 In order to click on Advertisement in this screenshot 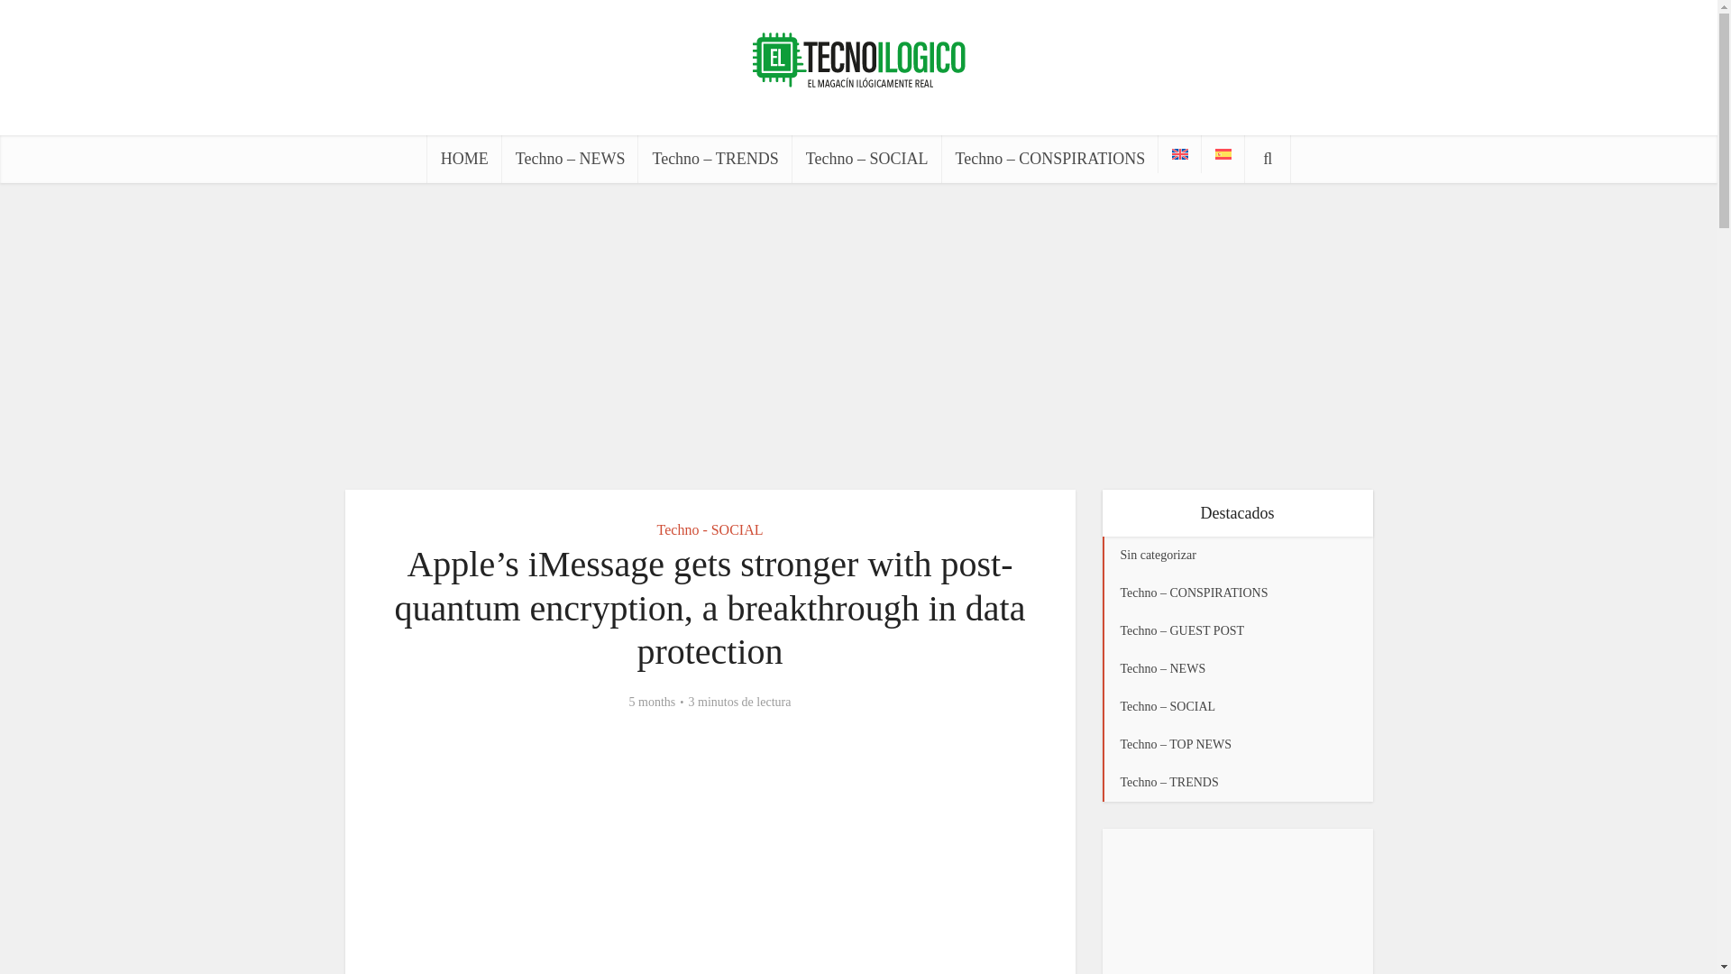, I will do `click(710, 858)`.